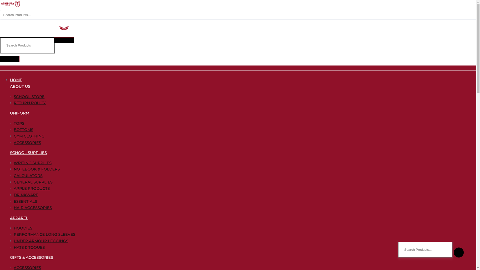 Image resolution: width=480 pixels, height=270 pixels. I want to click on SCHOOL SUPPLIES, so click(30, 152).